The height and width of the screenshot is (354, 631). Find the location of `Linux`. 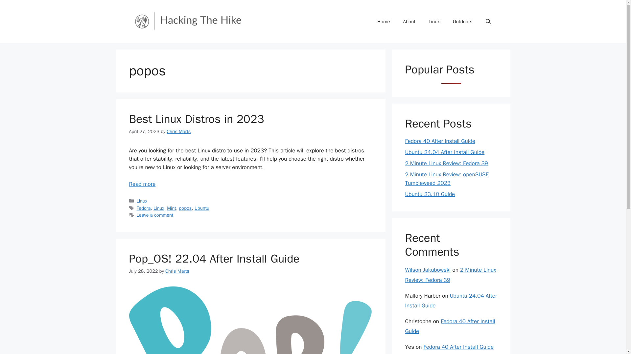

Linux is located at coordinates (158, 208).